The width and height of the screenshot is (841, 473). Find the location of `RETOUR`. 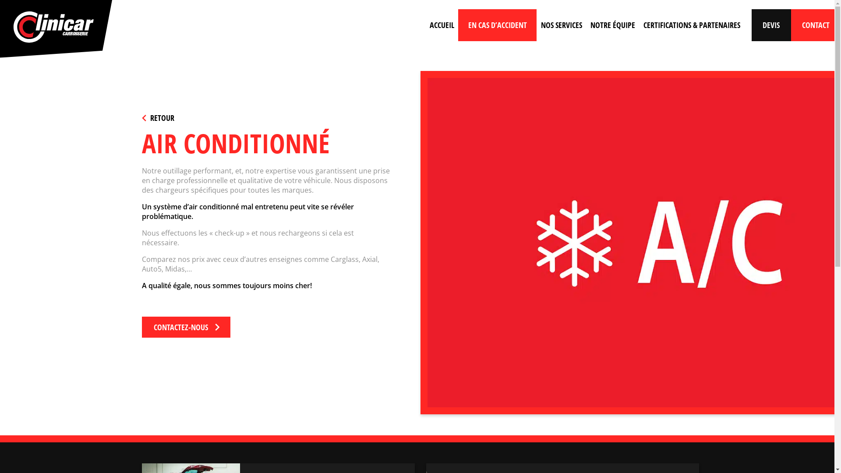

RETOUR is located at coordinates (158, 118).